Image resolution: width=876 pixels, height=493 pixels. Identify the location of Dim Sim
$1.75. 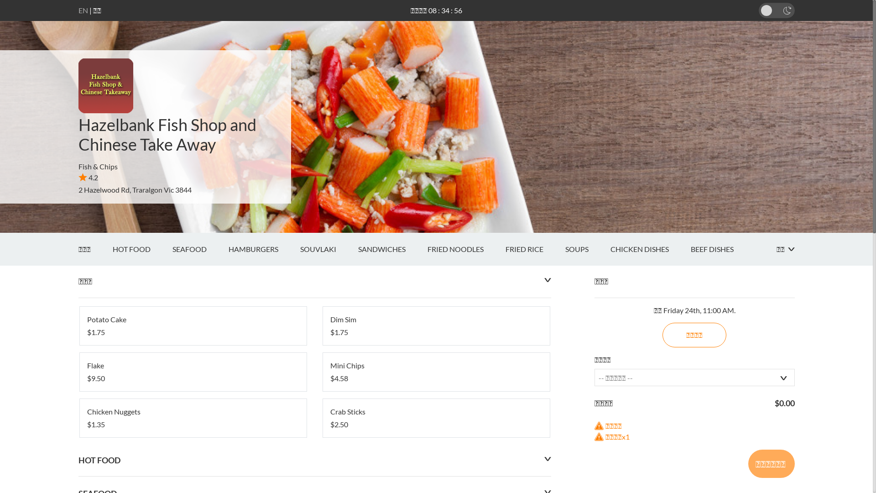
(436, 326).